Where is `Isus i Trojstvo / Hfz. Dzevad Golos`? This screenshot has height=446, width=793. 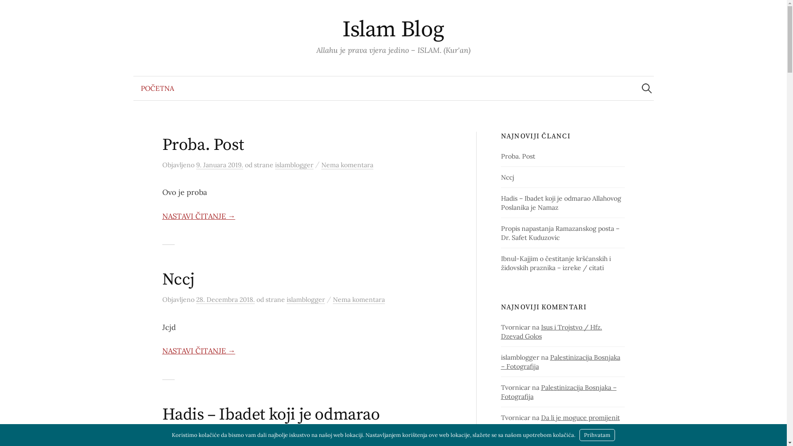
Isus i Trojstvo / Hfz. Dzevad Golos is located at coordinates (552, 332).